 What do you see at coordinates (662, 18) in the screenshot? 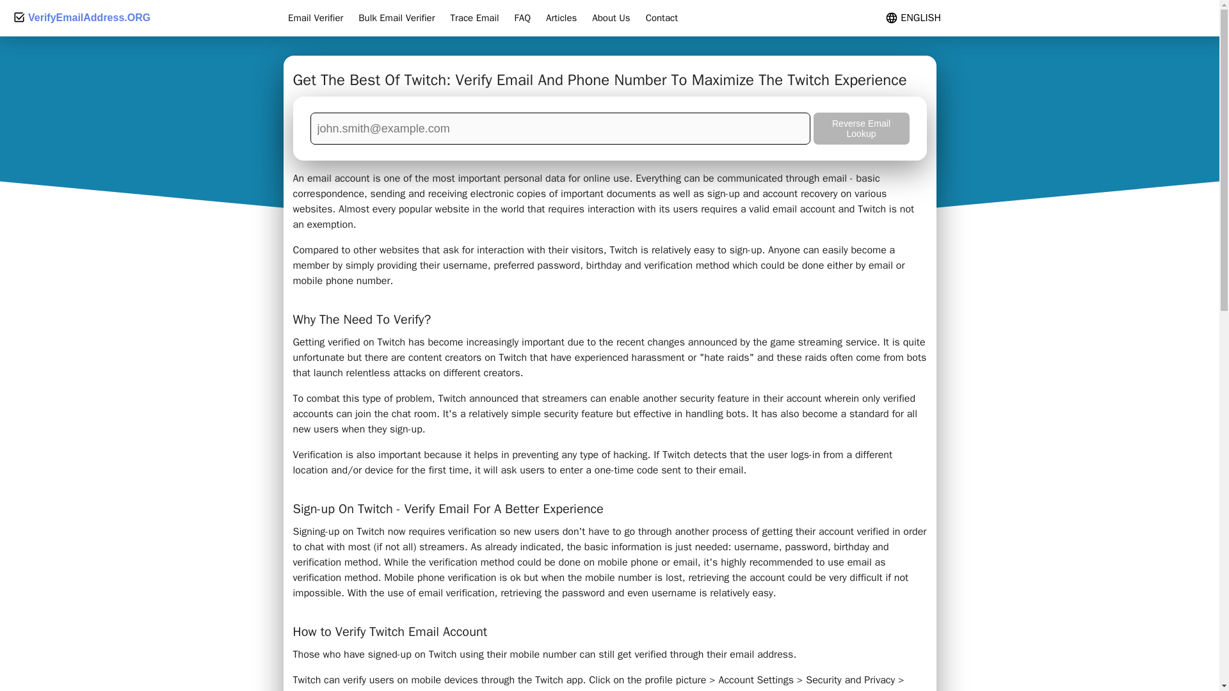
I see `Contact` at bounding box center [662, 18].